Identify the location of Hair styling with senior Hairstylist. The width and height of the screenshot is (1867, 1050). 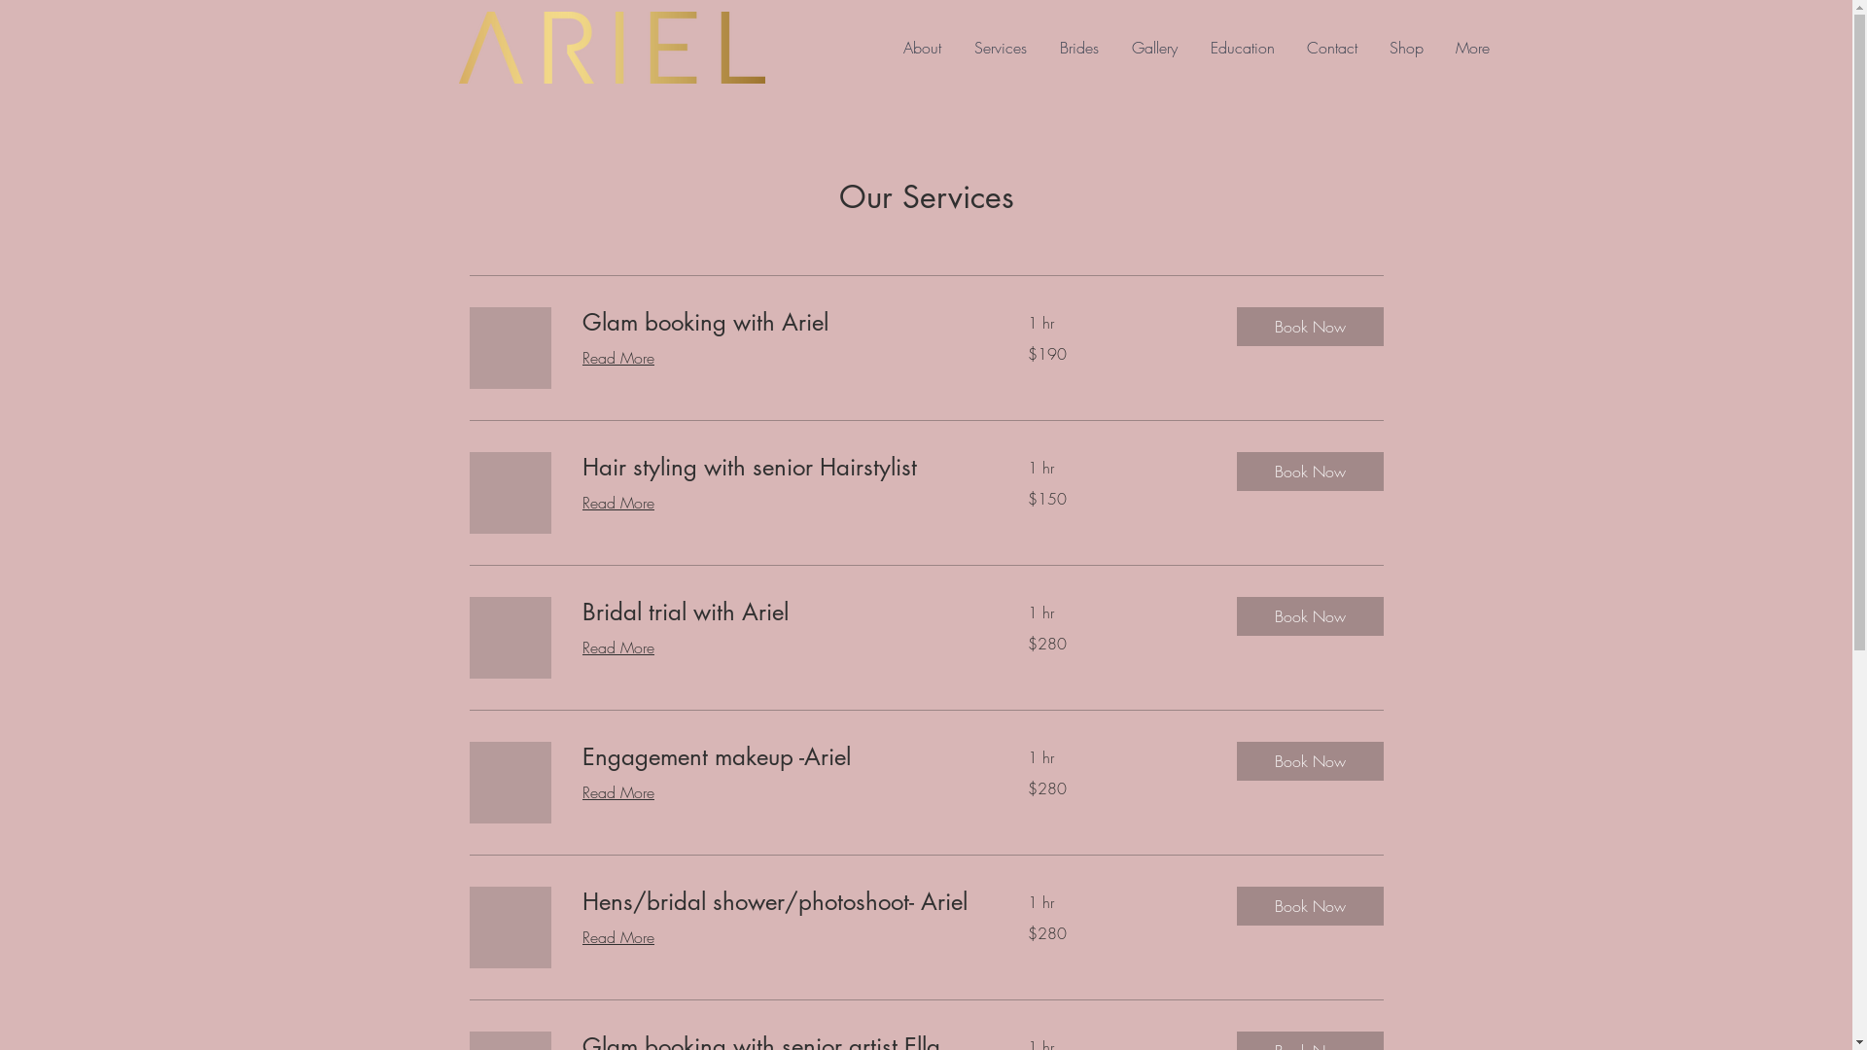
(781, 468).